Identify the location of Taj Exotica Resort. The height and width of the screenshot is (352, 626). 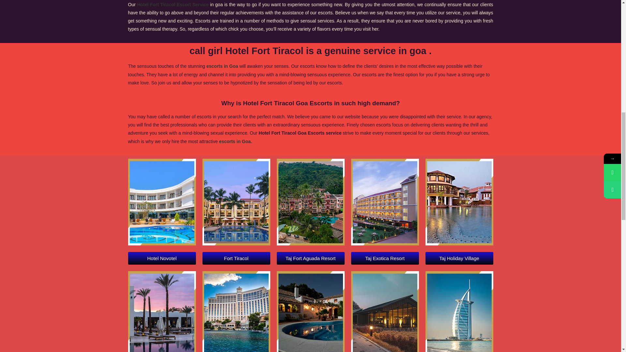
(385, 258).